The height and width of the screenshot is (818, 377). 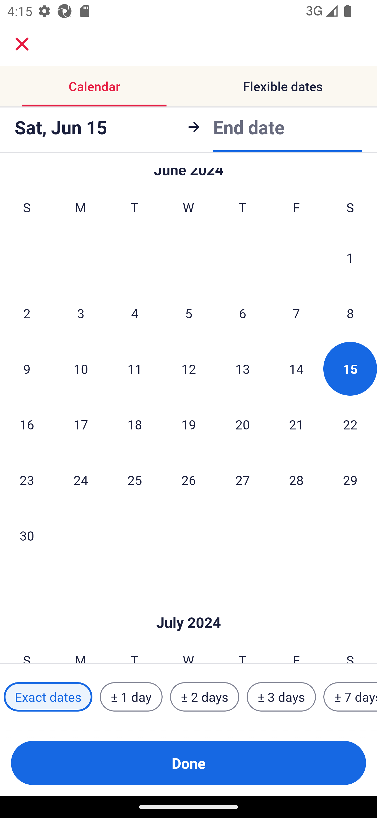 I want to click on Flexible dates, so click(x=283, y=86).